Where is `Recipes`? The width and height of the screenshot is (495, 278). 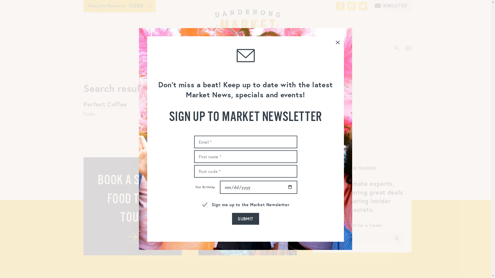
Recipes is located at coordinates (327, 48).